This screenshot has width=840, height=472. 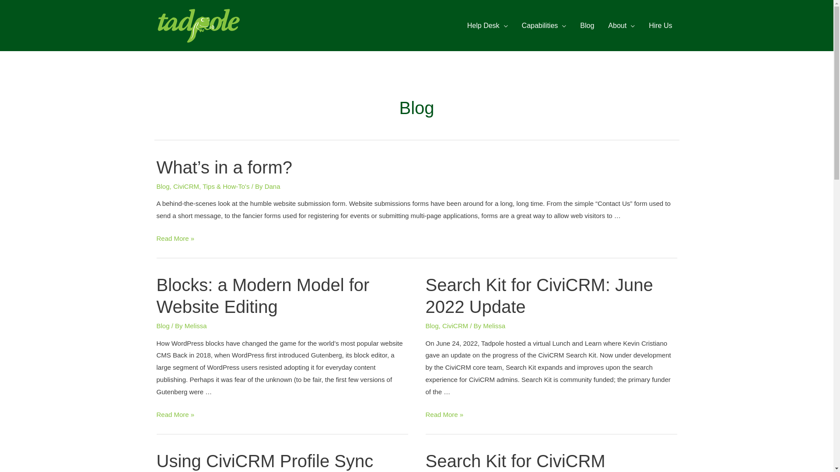 What do you see at coordinates (163, 326) in the screenshot?
I see `Blog` at bounding box center [163, 326].